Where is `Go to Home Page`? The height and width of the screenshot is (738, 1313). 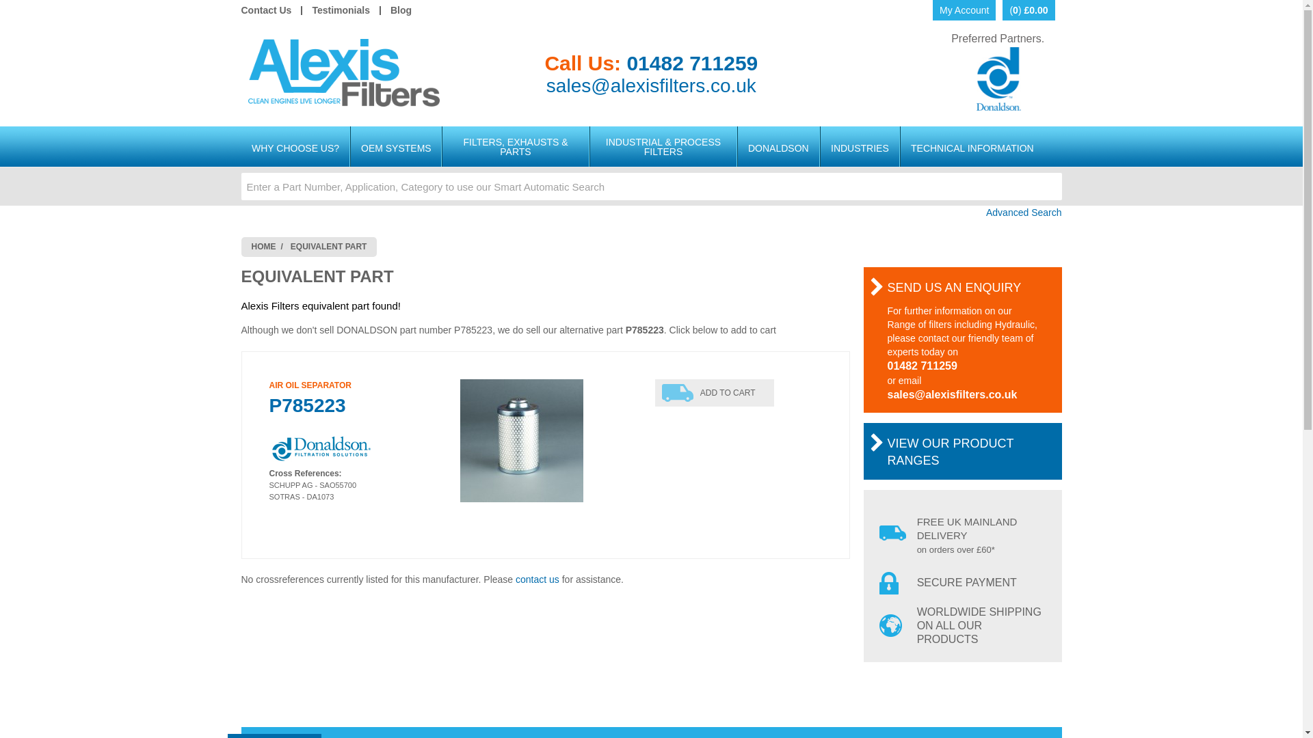
Go to Home Page is located at coordinates (264, 246).